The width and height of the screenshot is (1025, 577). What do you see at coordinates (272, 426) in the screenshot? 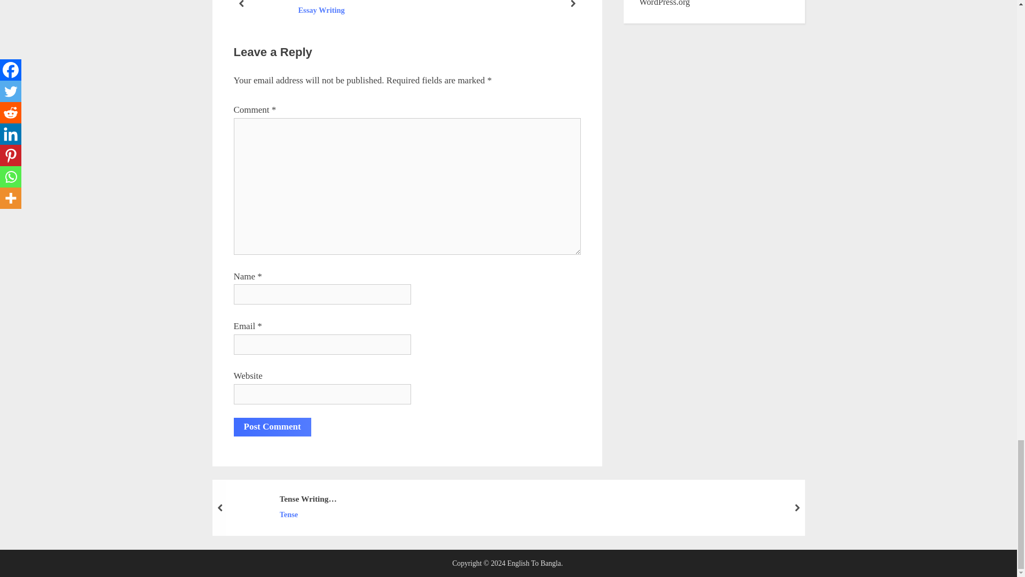
I see `Post Comment` at bounding box center [272, 426].